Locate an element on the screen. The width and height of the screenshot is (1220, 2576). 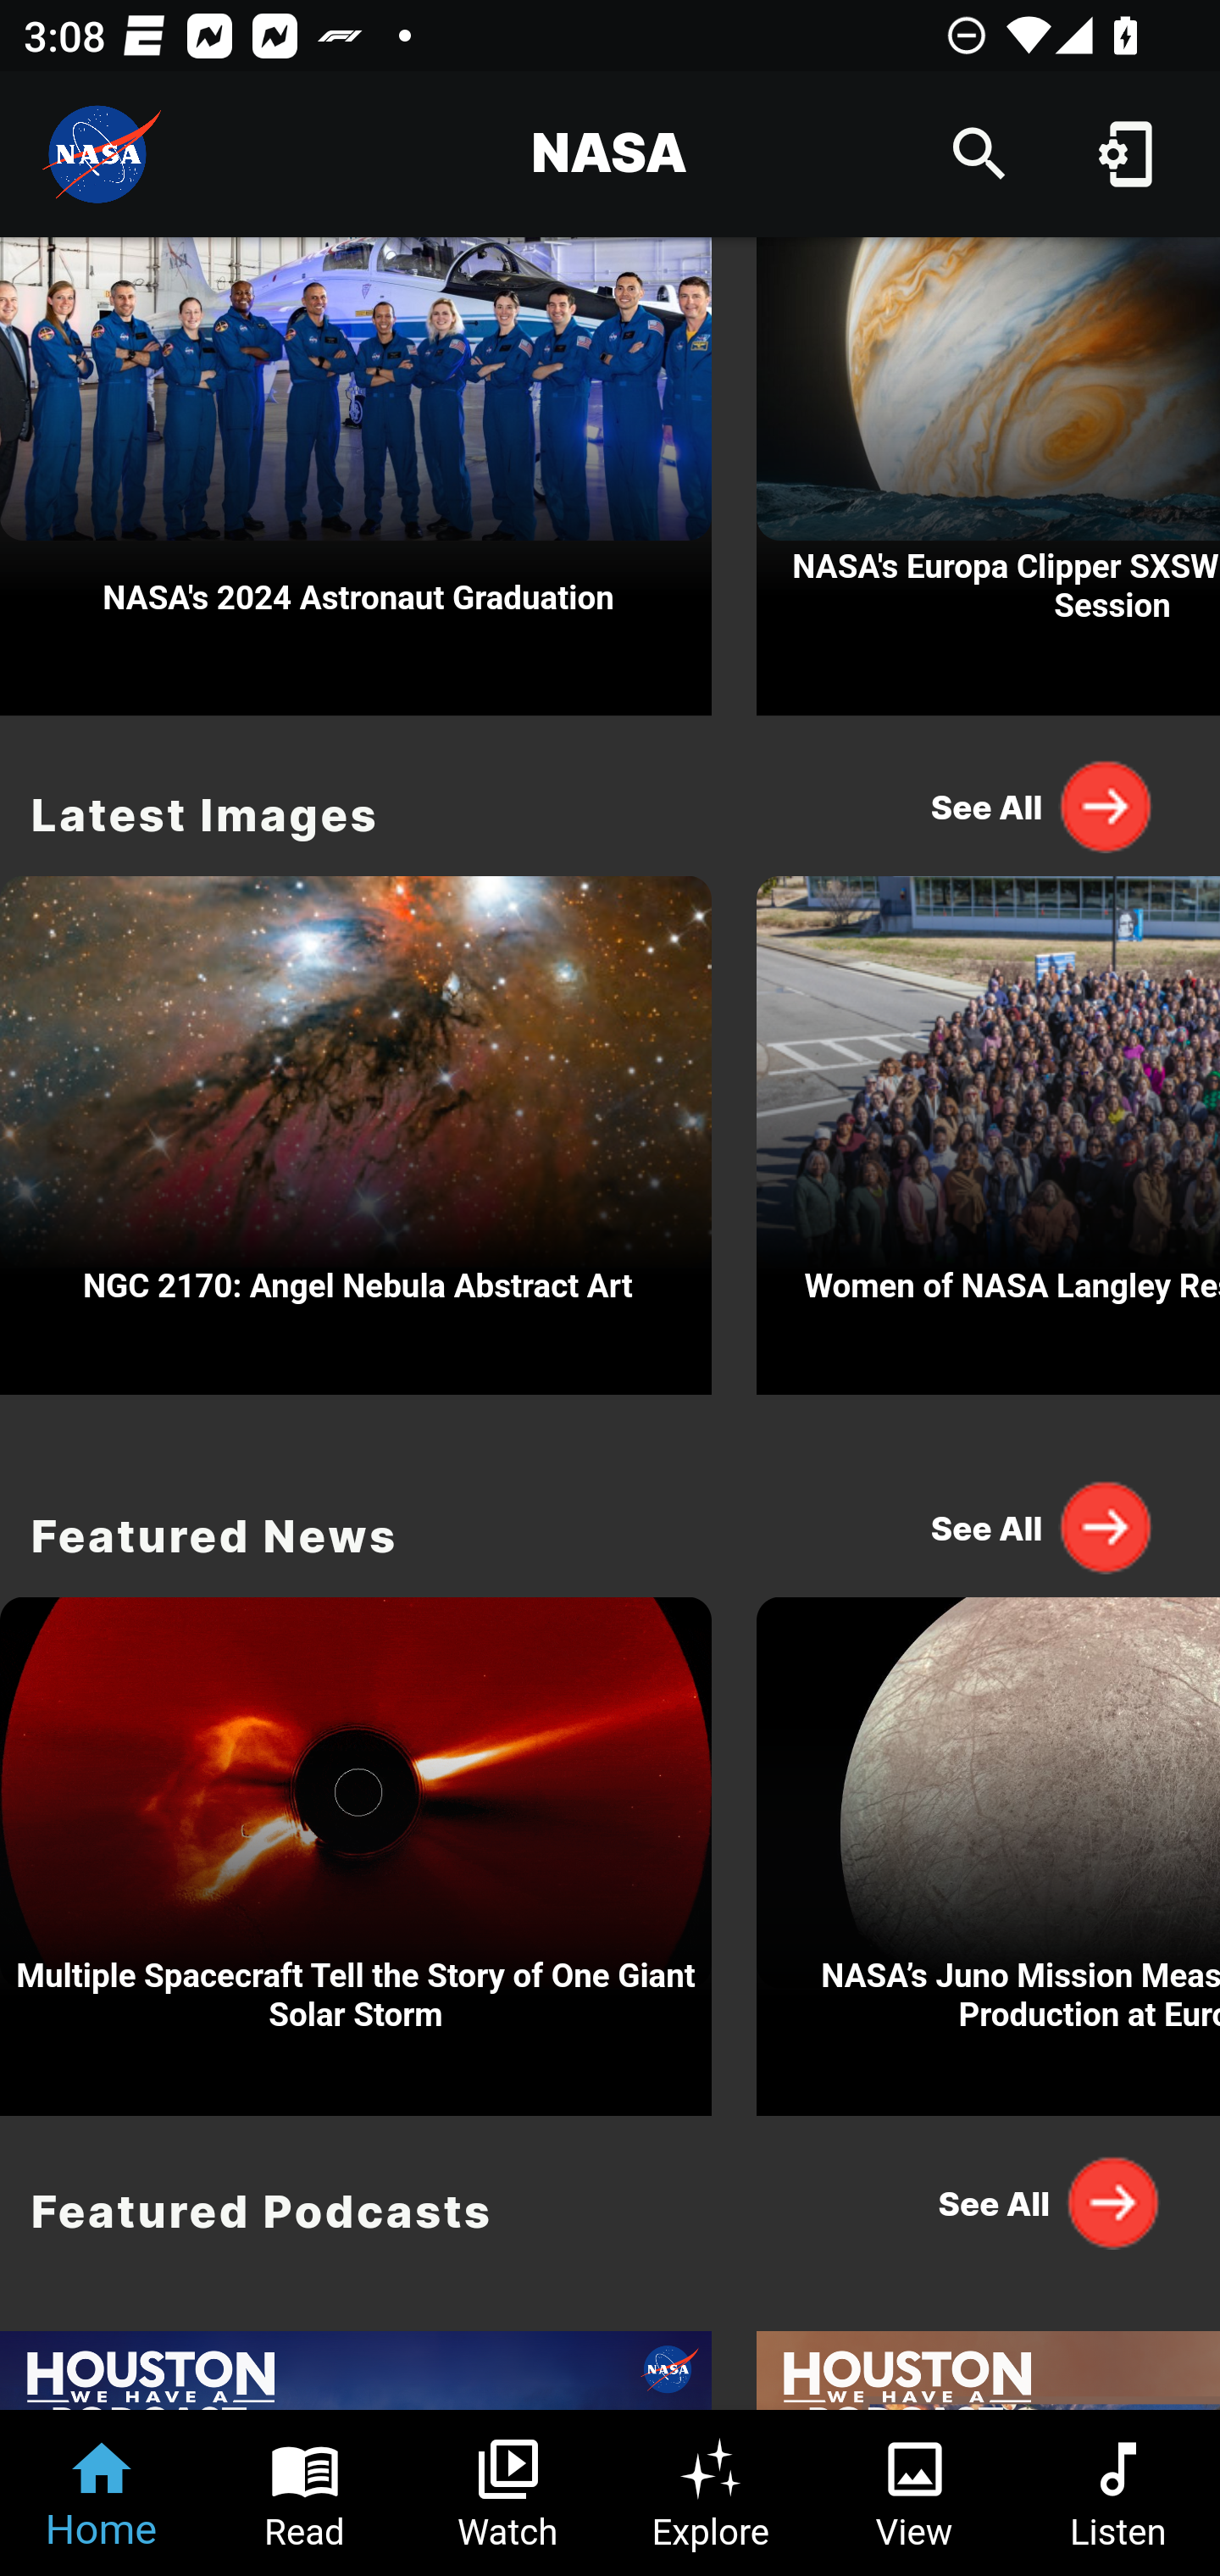
See All is located at coordinates (1042, 2202).